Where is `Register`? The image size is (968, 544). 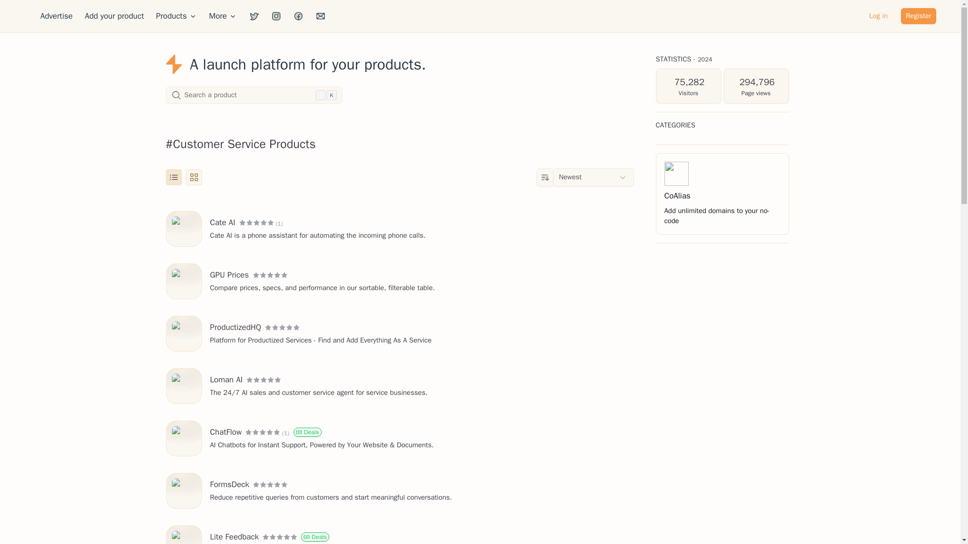 Register is located at coordinates (223, 16).